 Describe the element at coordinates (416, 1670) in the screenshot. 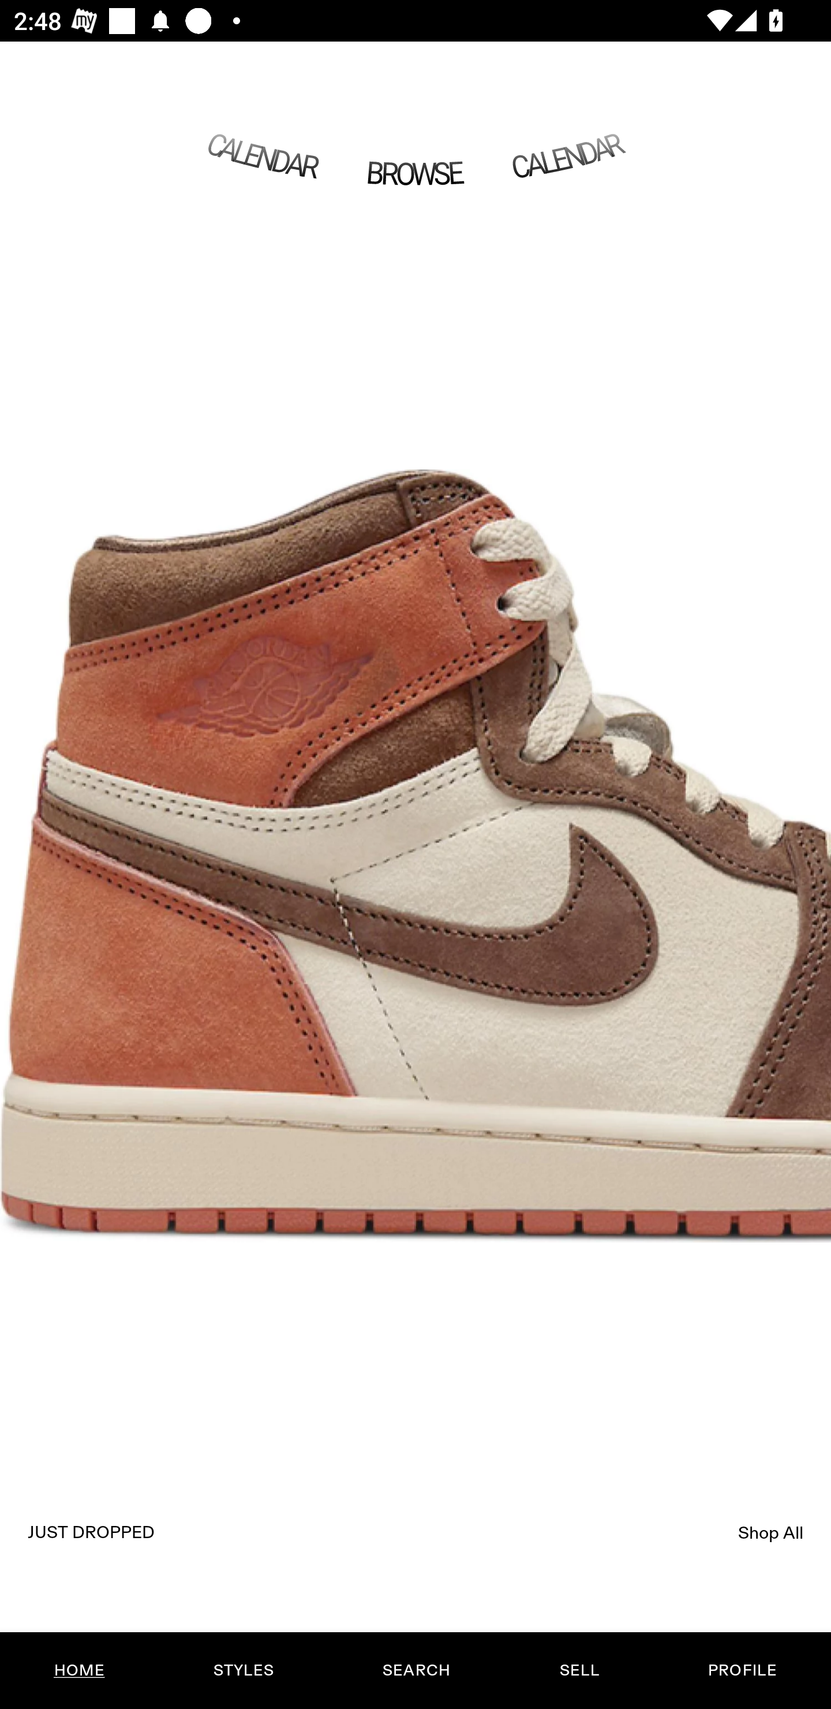

I see `SEARCH` at that location.